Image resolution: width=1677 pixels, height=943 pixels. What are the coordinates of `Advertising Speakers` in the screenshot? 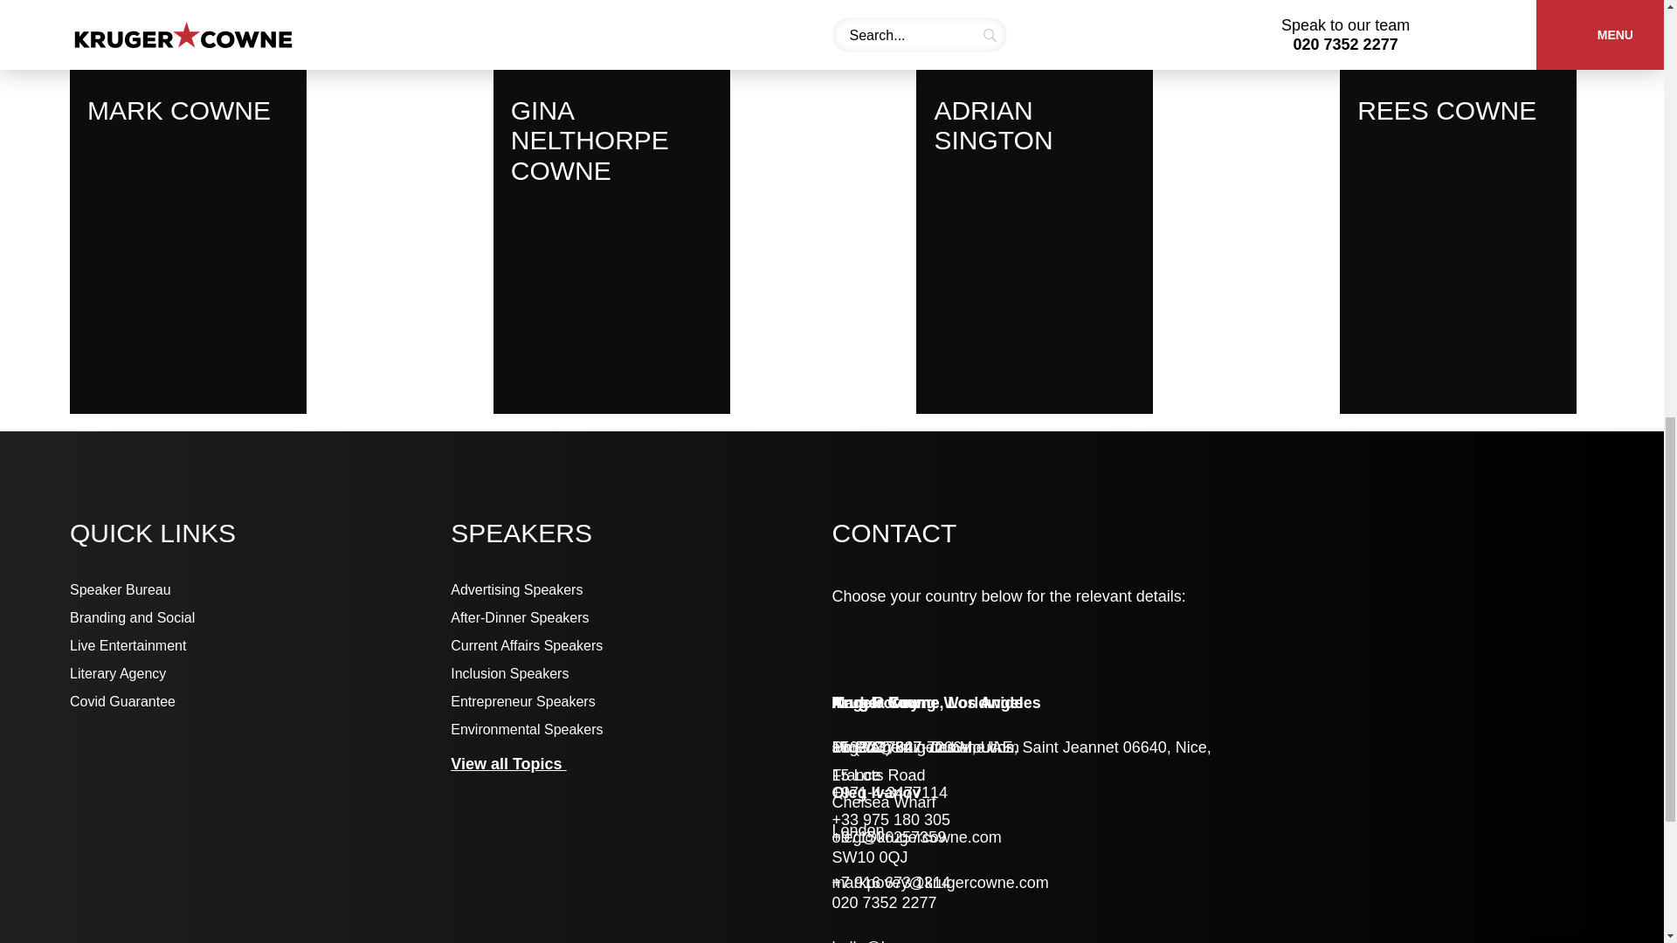 It's located at (641, 590).